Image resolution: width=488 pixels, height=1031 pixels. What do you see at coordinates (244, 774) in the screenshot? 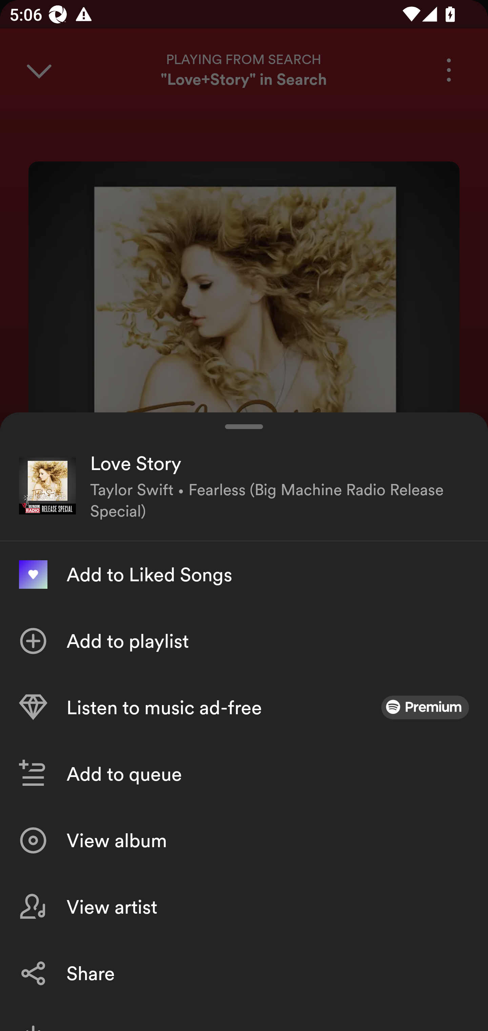
I see `Add to queue` at bounding box center [244, 774].